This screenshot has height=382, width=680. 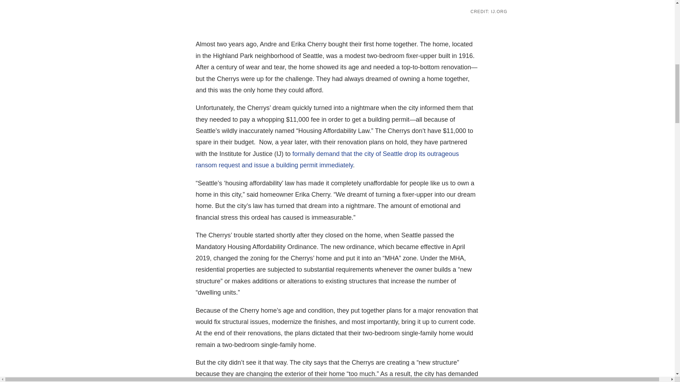 What do you see at coordinates (337, 4) in the screenshot?
I see `WA-Seattle-Home-Renovation-Erika-Andre-Cherry-ij` at bounding box center [337, 4].